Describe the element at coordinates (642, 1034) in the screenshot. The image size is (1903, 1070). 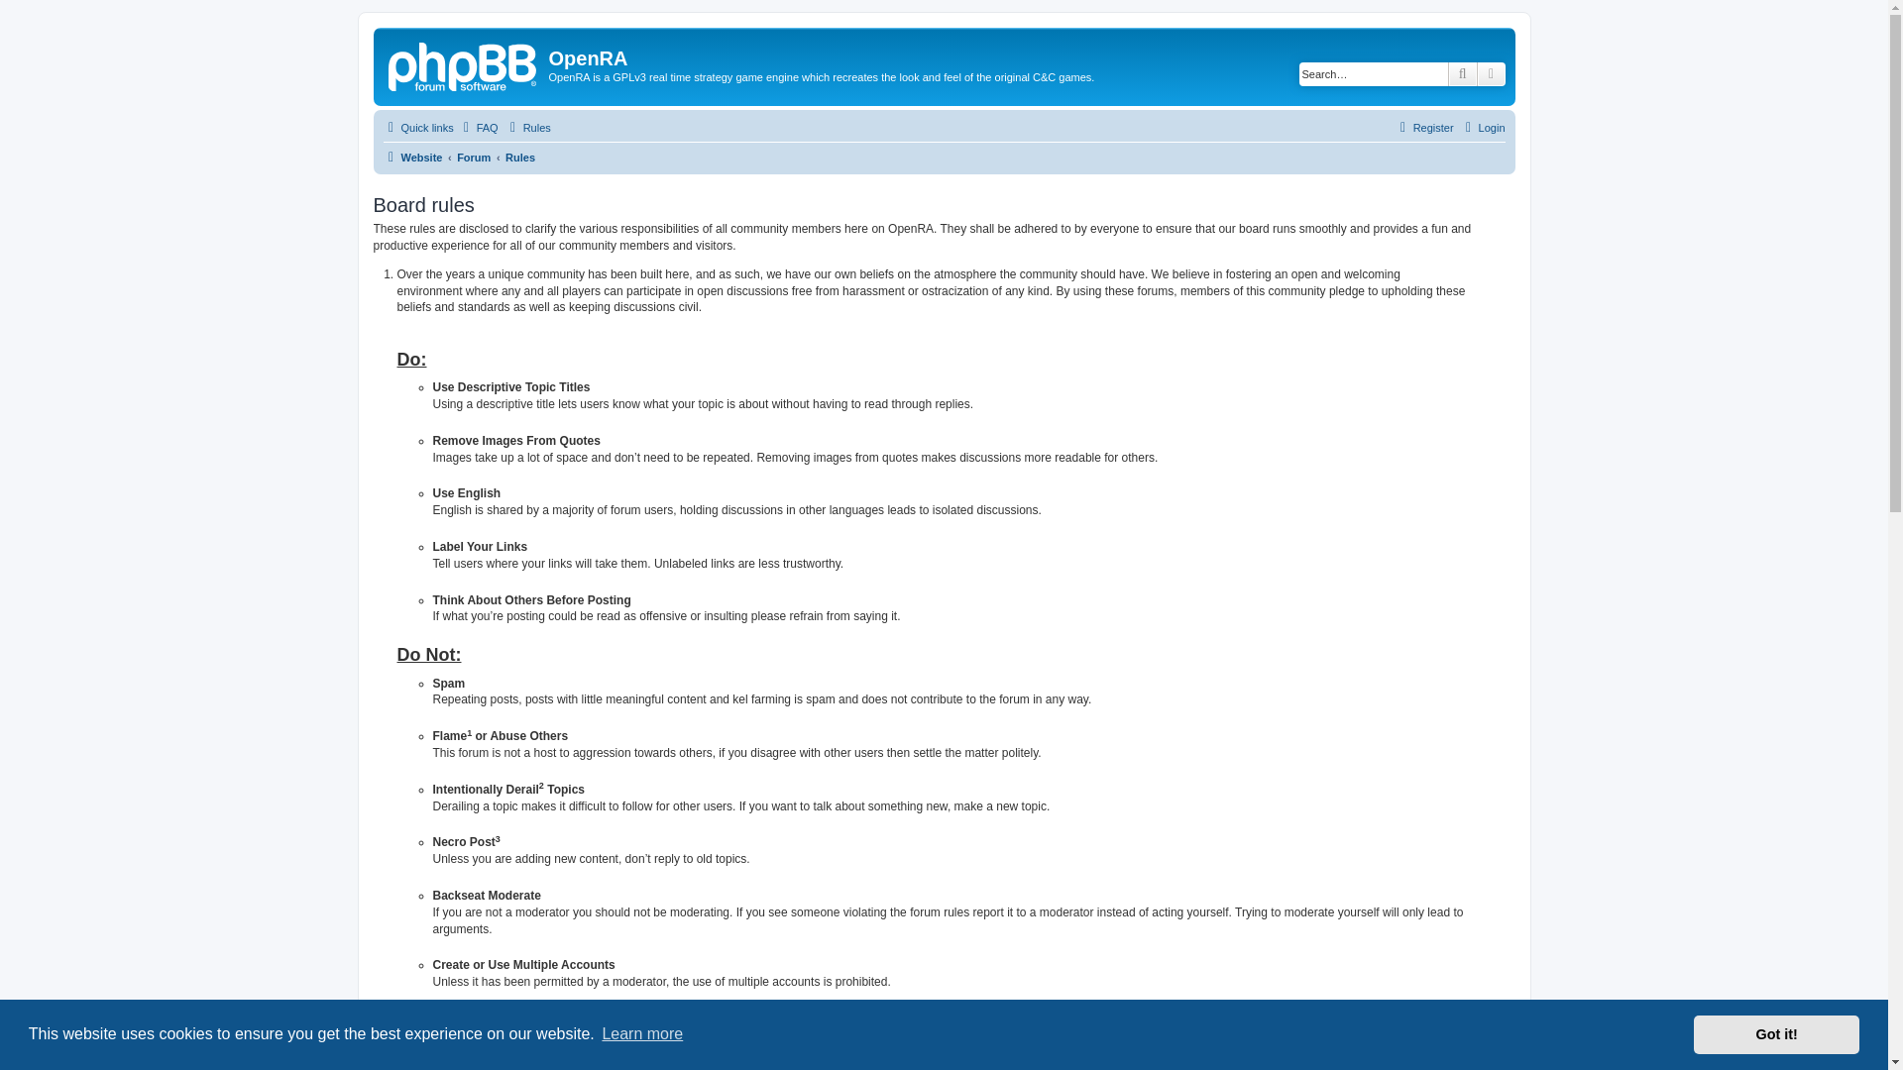
I see `Learn more` at that location.